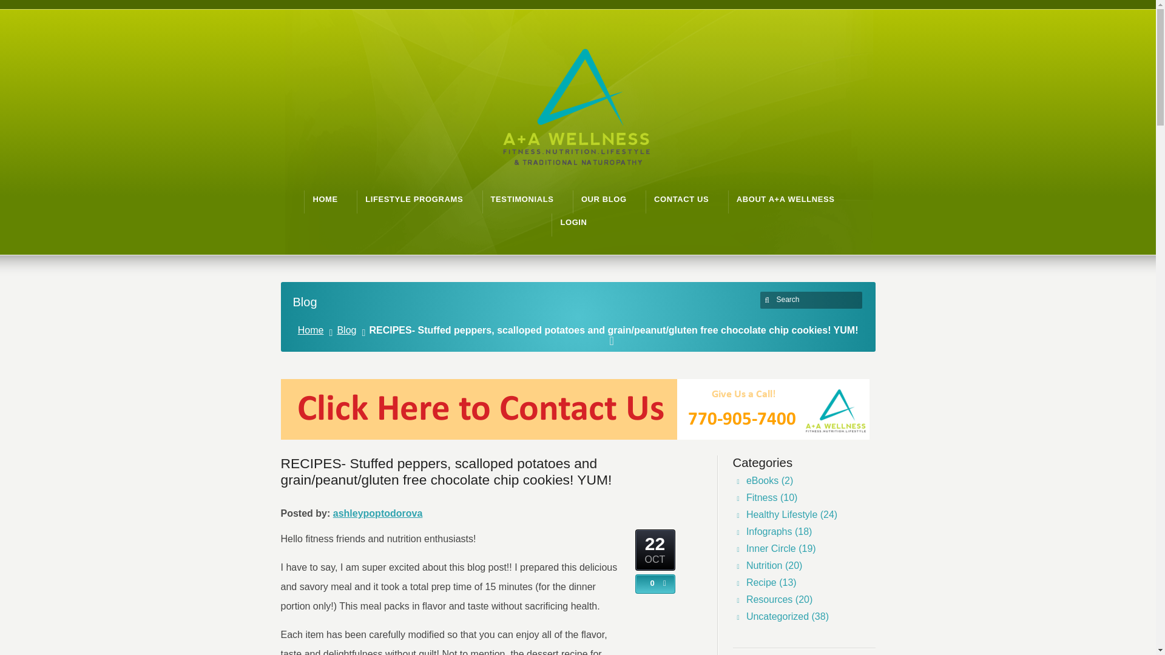 The height and width of the screenshot is (655, 1165). I want to click on LIFESTYLE PROGRAMS, so click(414, 199).